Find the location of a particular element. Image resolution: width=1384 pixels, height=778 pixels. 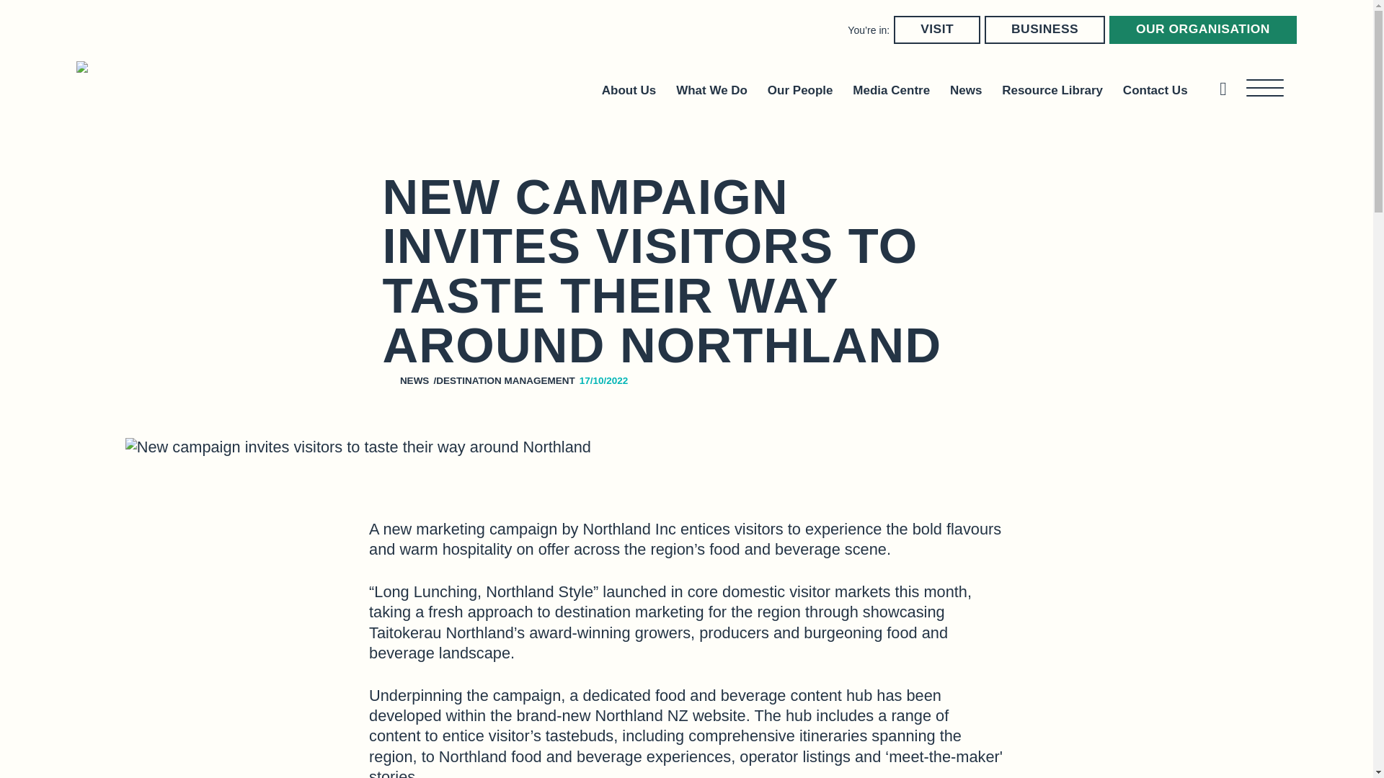

Resource Library is located at coordinates (1052, 90).